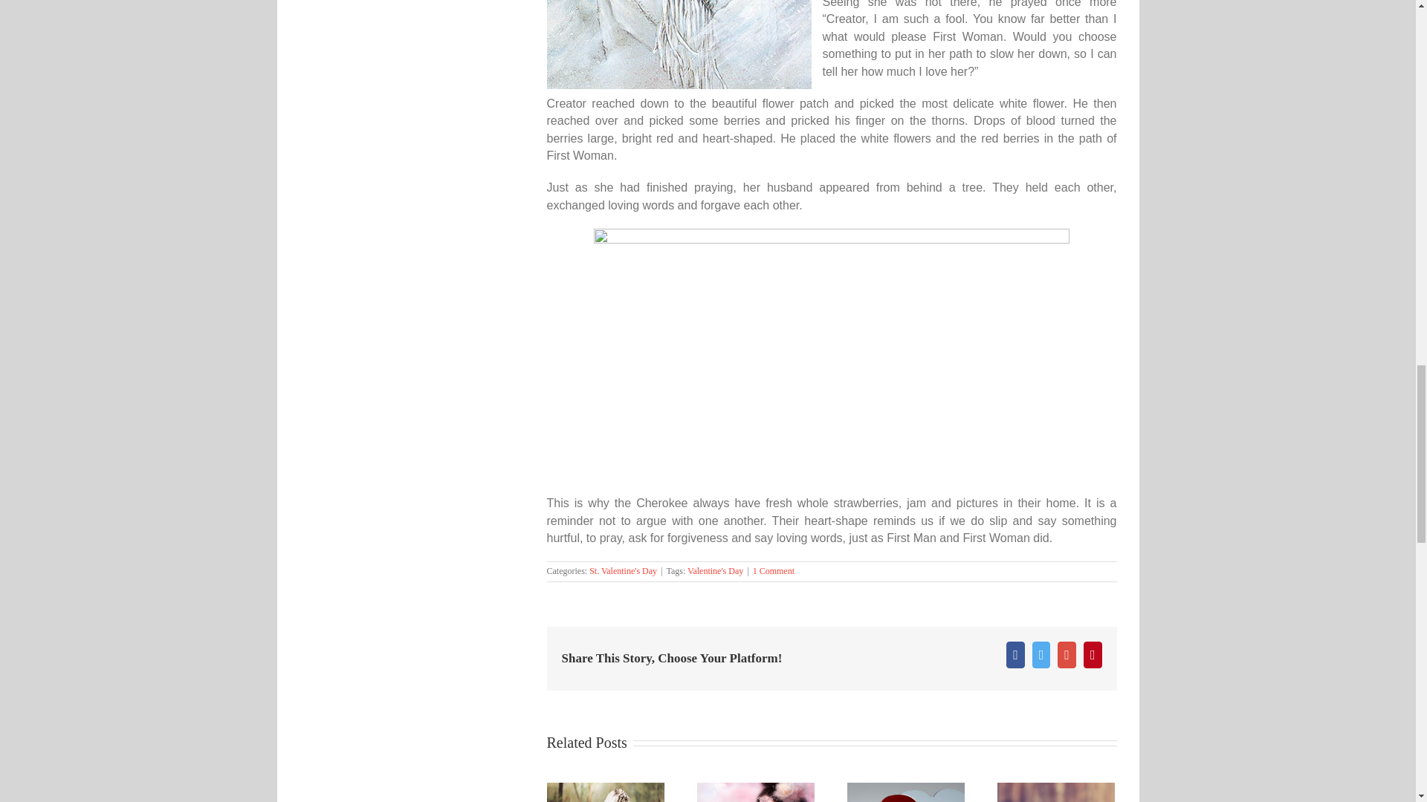 The height and width of the screenshot is (802, 1427). Describe the element at coordinates (774, 571) in the screenshot. I see `1 Comment` at that location.